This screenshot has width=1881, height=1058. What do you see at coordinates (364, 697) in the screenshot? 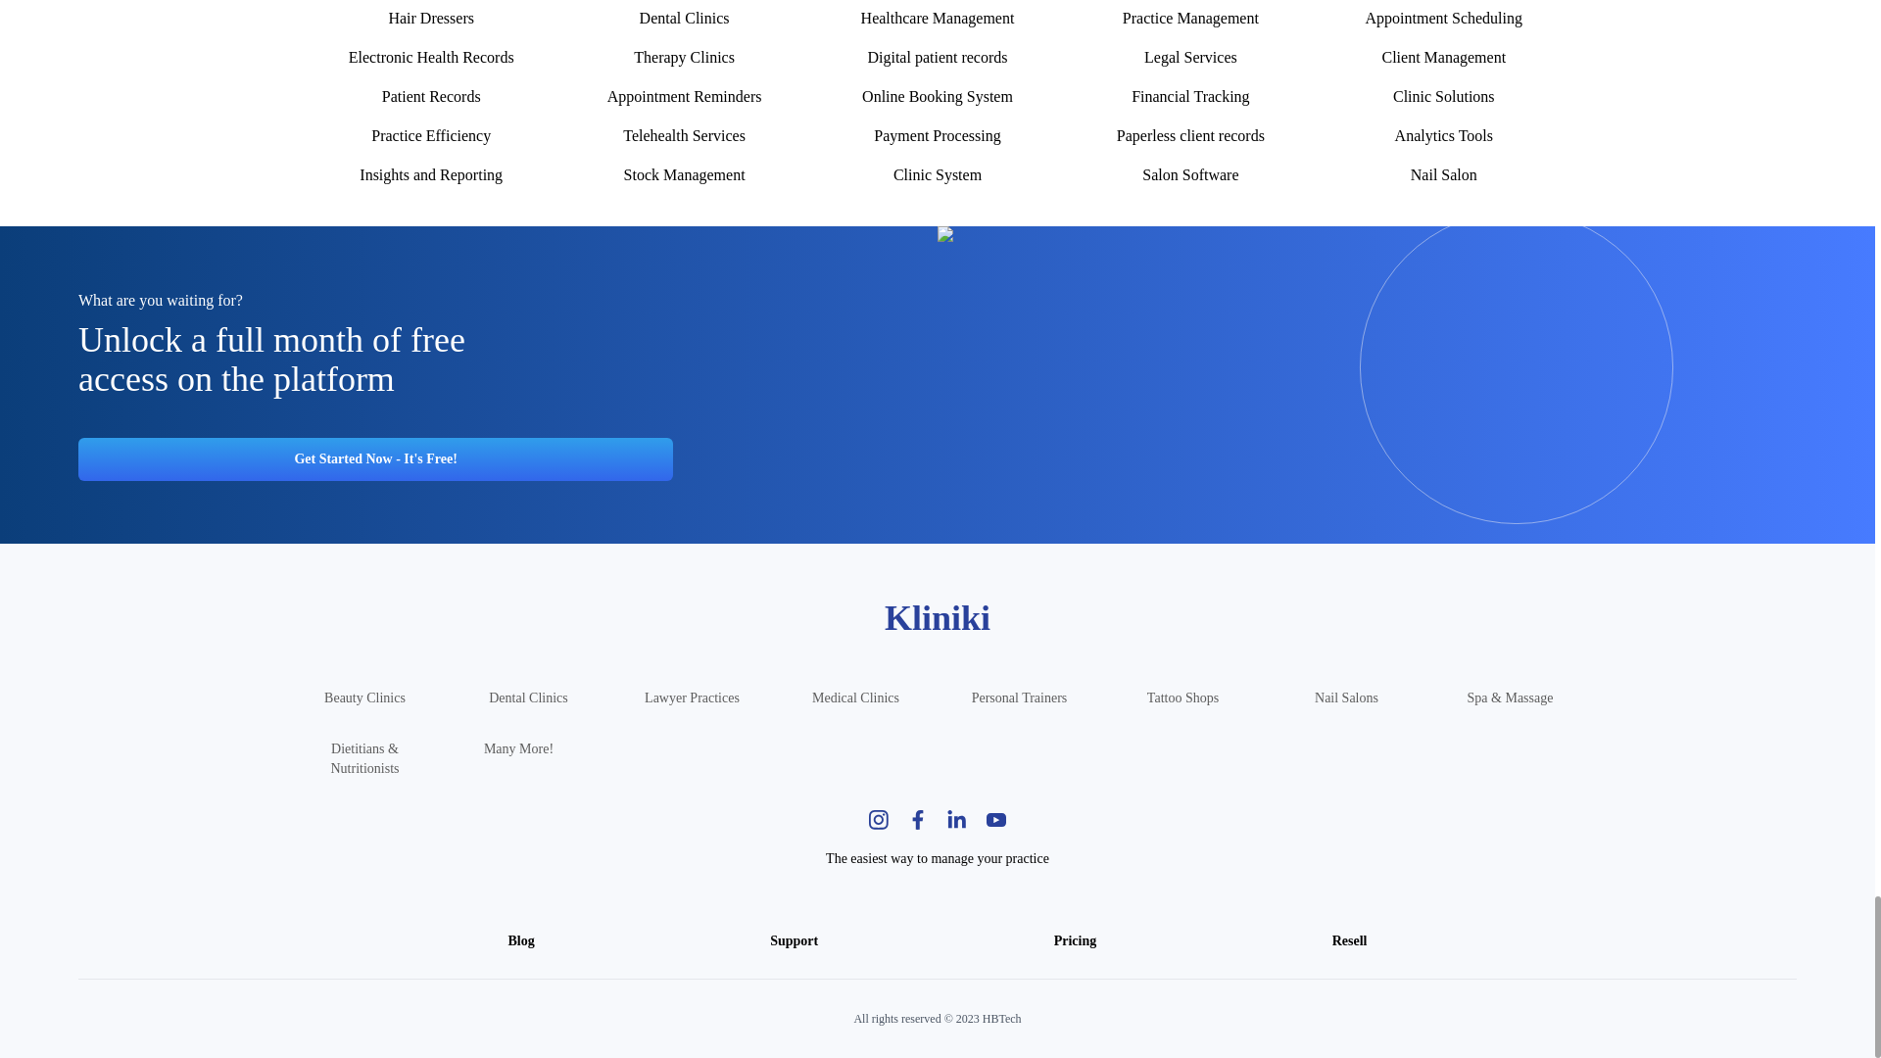
I see `The leading beauty clinic management platform` at bounding box center [364, 697].